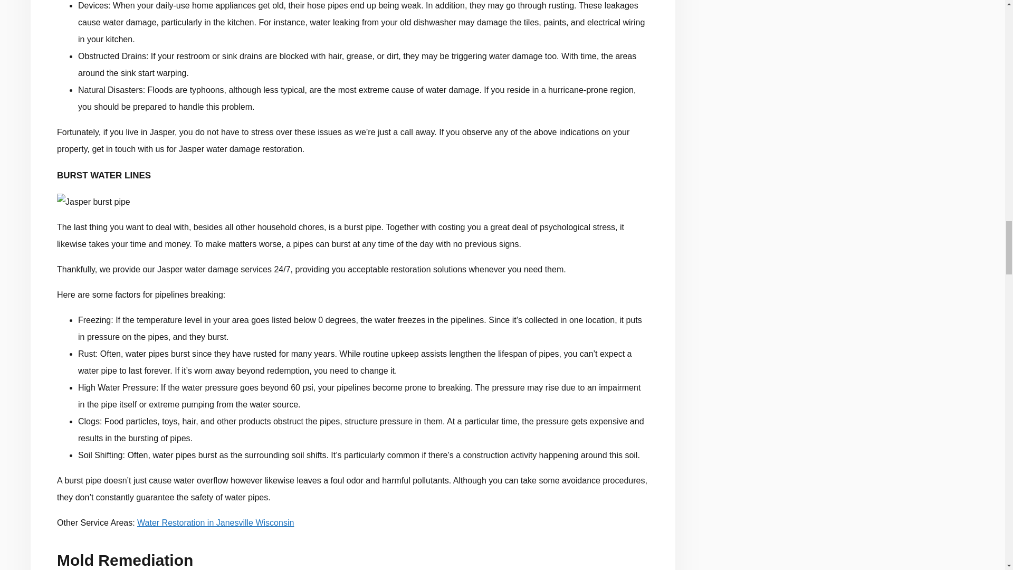 The width and height of the screenshot is (1013, 570). Describe the element at coordinates (215, 522) in the screenshot. I see `Water Restoration in Janesville Wisconsin` at that location.